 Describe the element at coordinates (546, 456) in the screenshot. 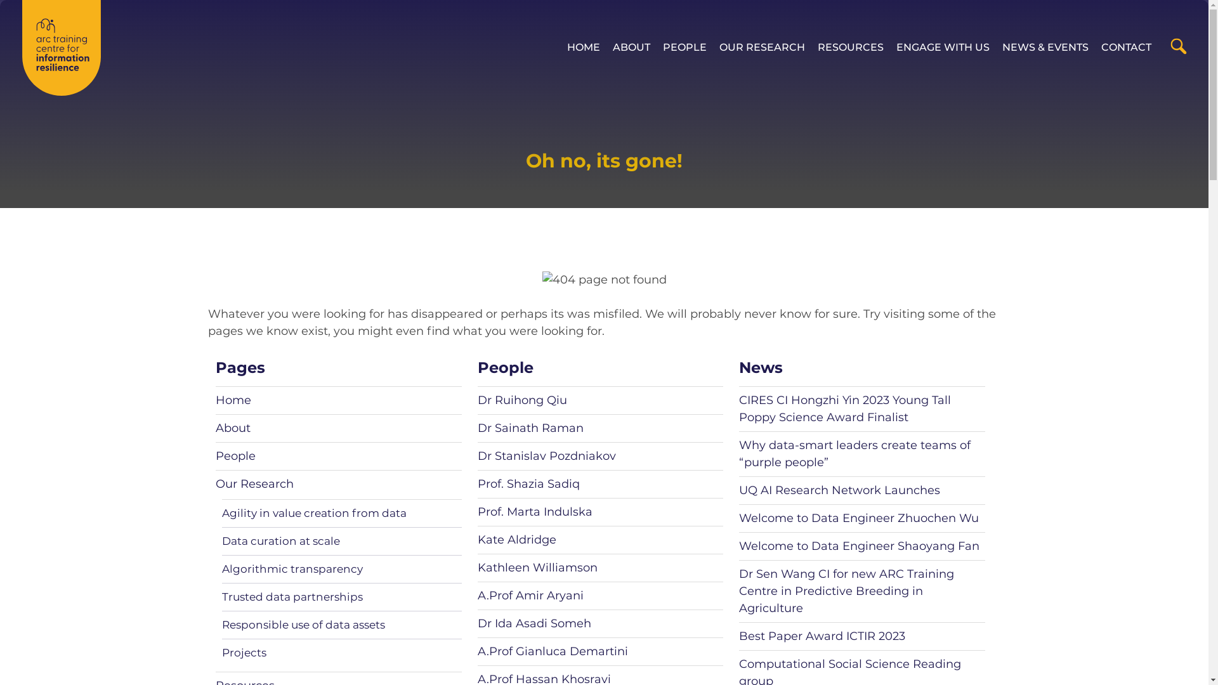

I see `Dr Stanislav Pozdniakov` at that location.